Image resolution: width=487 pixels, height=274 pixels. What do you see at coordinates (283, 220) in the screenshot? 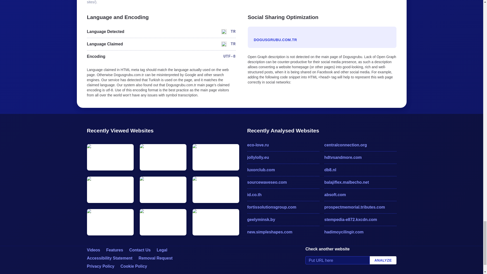
I see `geelyminsk.by` at bounding box center [283, 220].